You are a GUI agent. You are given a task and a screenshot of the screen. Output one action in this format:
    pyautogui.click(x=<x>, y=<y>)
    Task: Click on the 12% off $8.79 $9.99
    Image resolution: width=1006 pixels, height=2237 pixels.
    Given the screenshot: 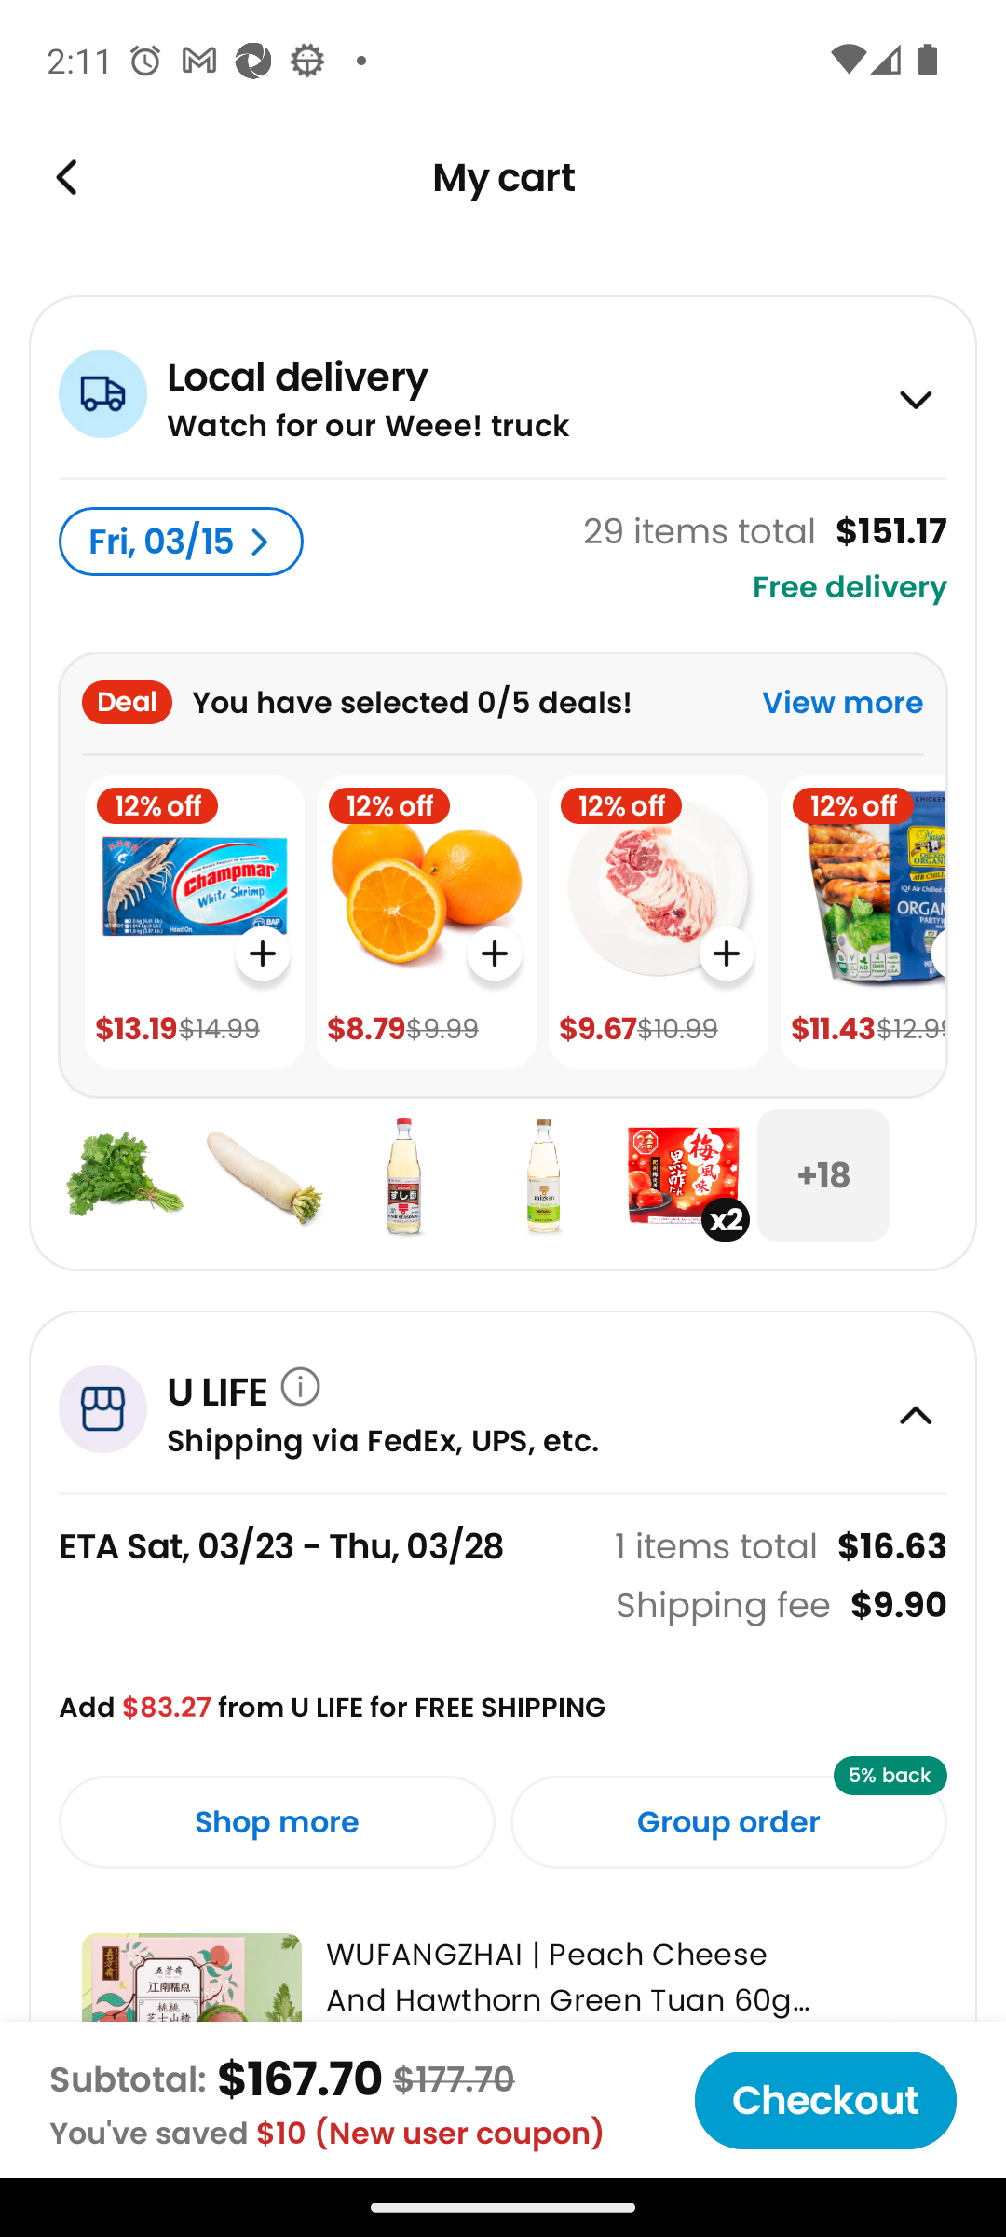 What is the action you would take?
    pyautogui.click(x=427, y=923)
    